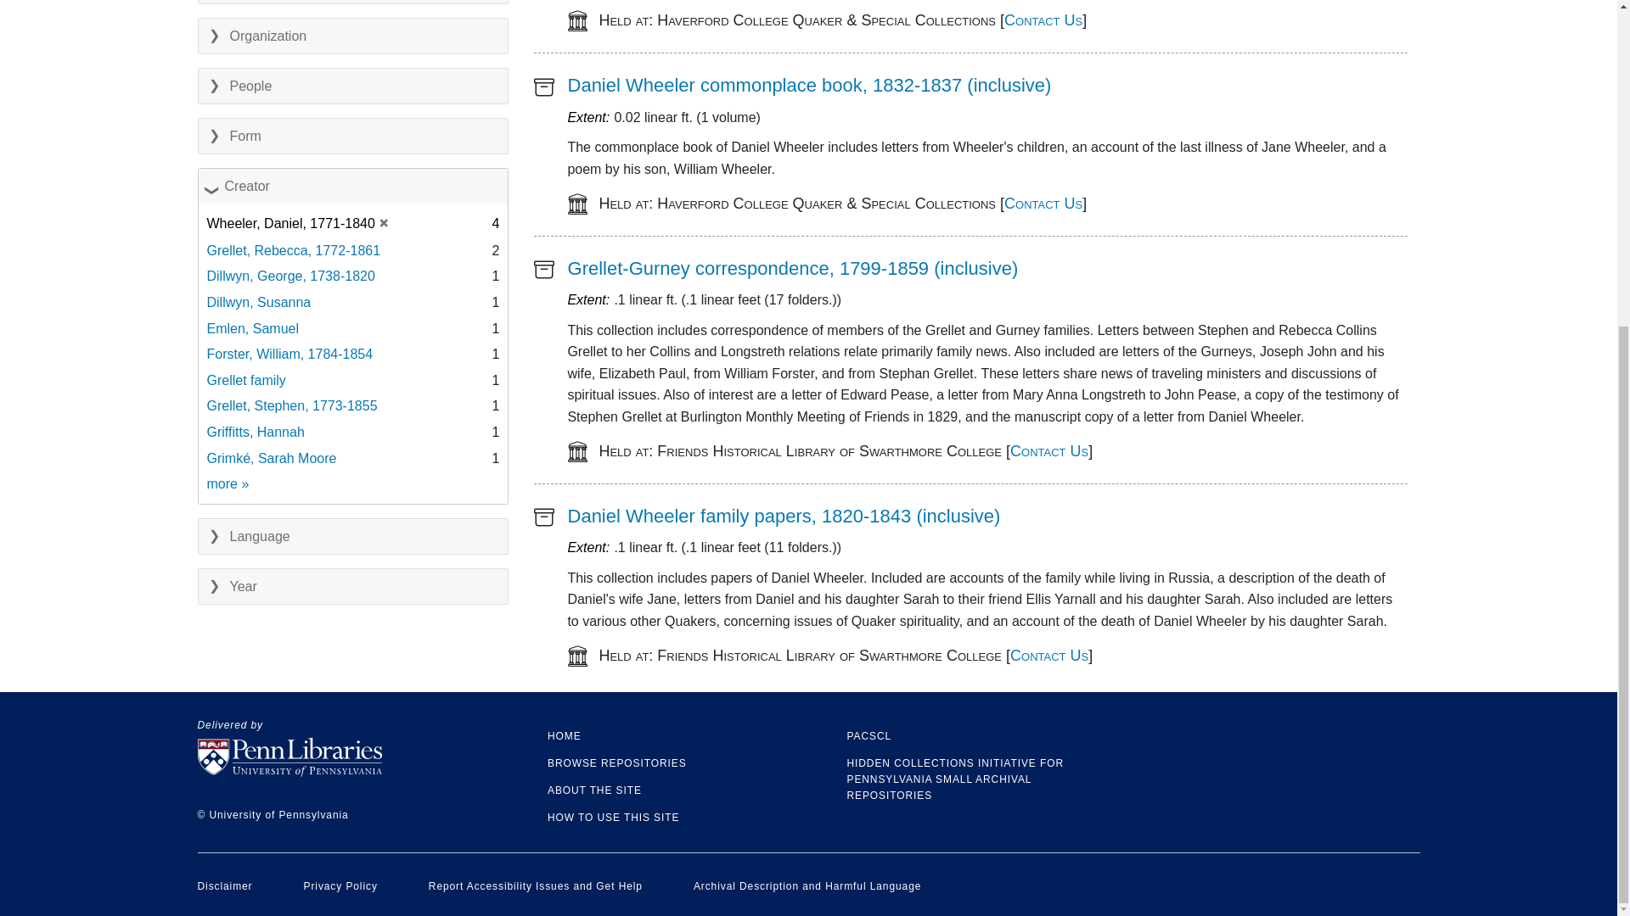 This screenshot has width=1630, height=916. What do you see at coordinates (1049, 451) in the screenshot?
I see `Contact Us` at bounding box center [1049, 451].